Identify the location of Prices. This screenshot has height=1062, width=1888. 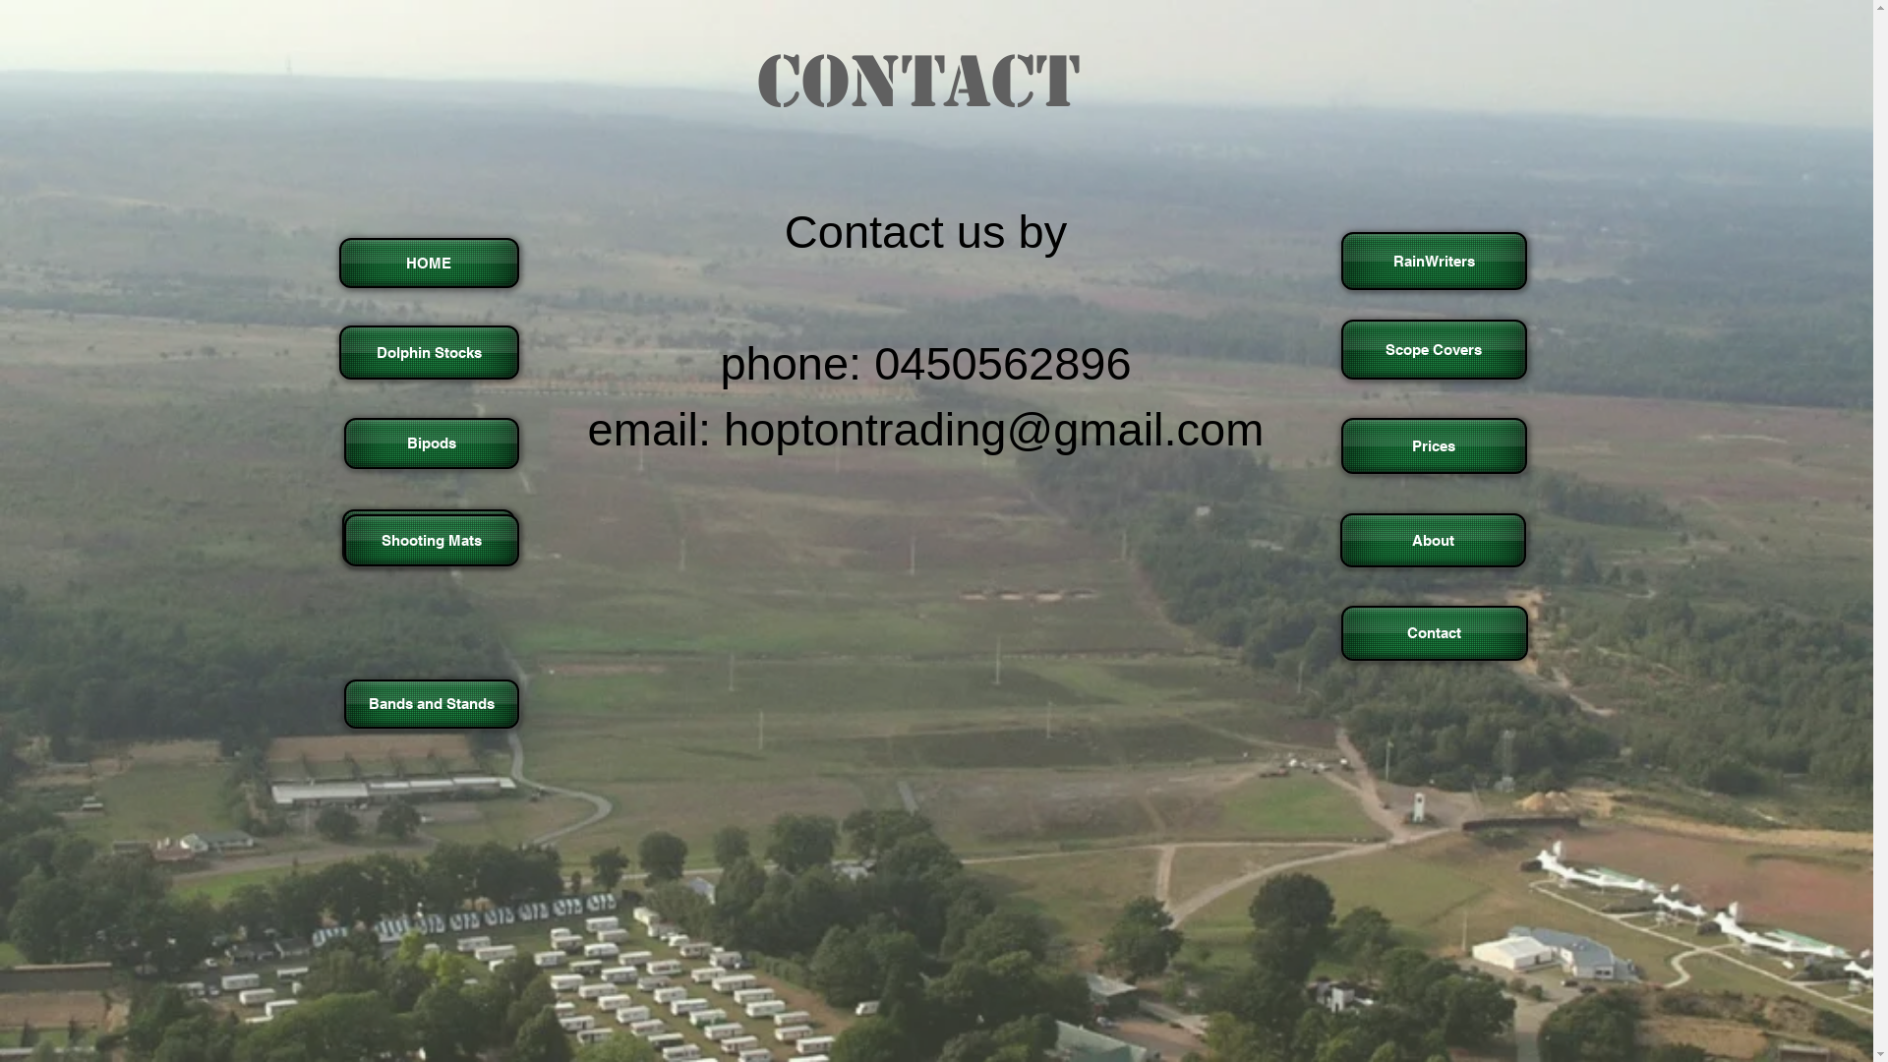
(1434, 446).